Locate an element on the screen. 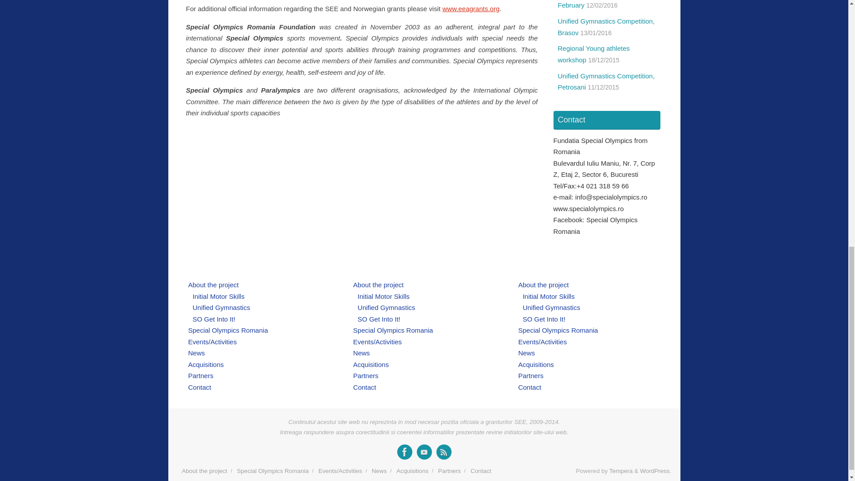 Image resolution: width=855 pixels, height=481 pixels. www.eeagrants.org is located at coordinates (470, 8).